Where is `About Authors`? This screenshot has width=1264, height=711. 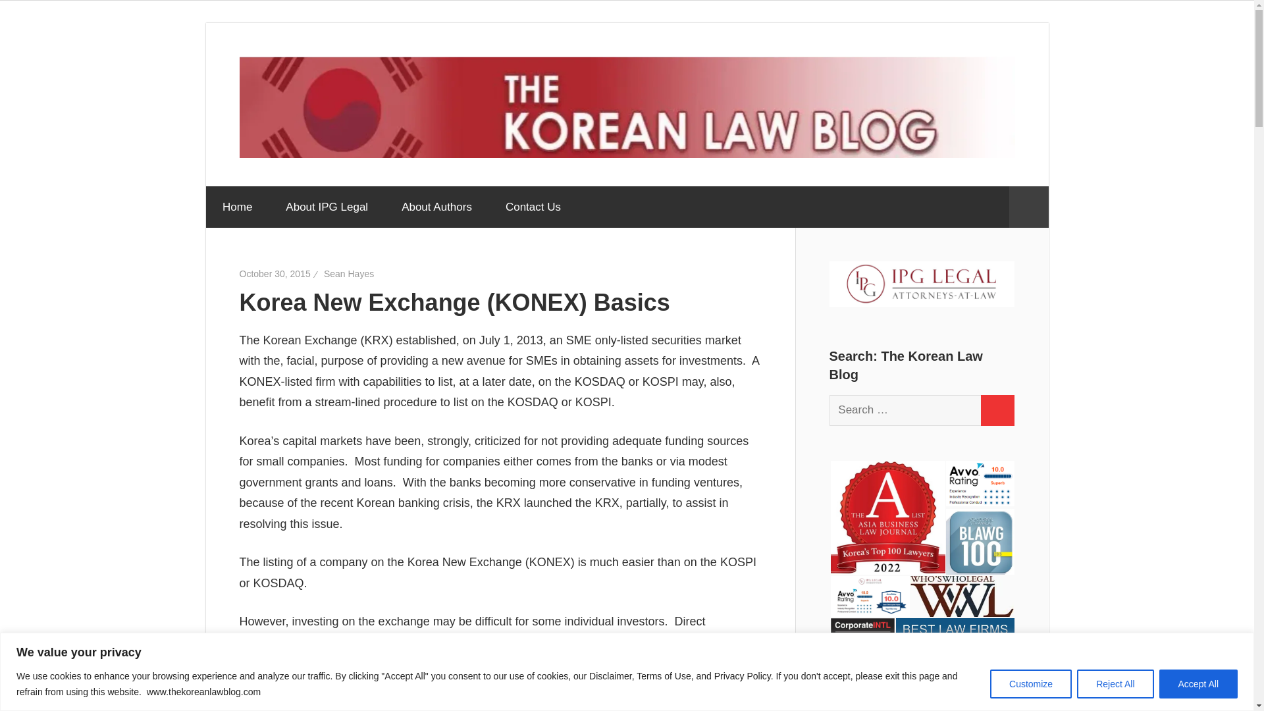
About Authors is located at coordinates (437, 207).